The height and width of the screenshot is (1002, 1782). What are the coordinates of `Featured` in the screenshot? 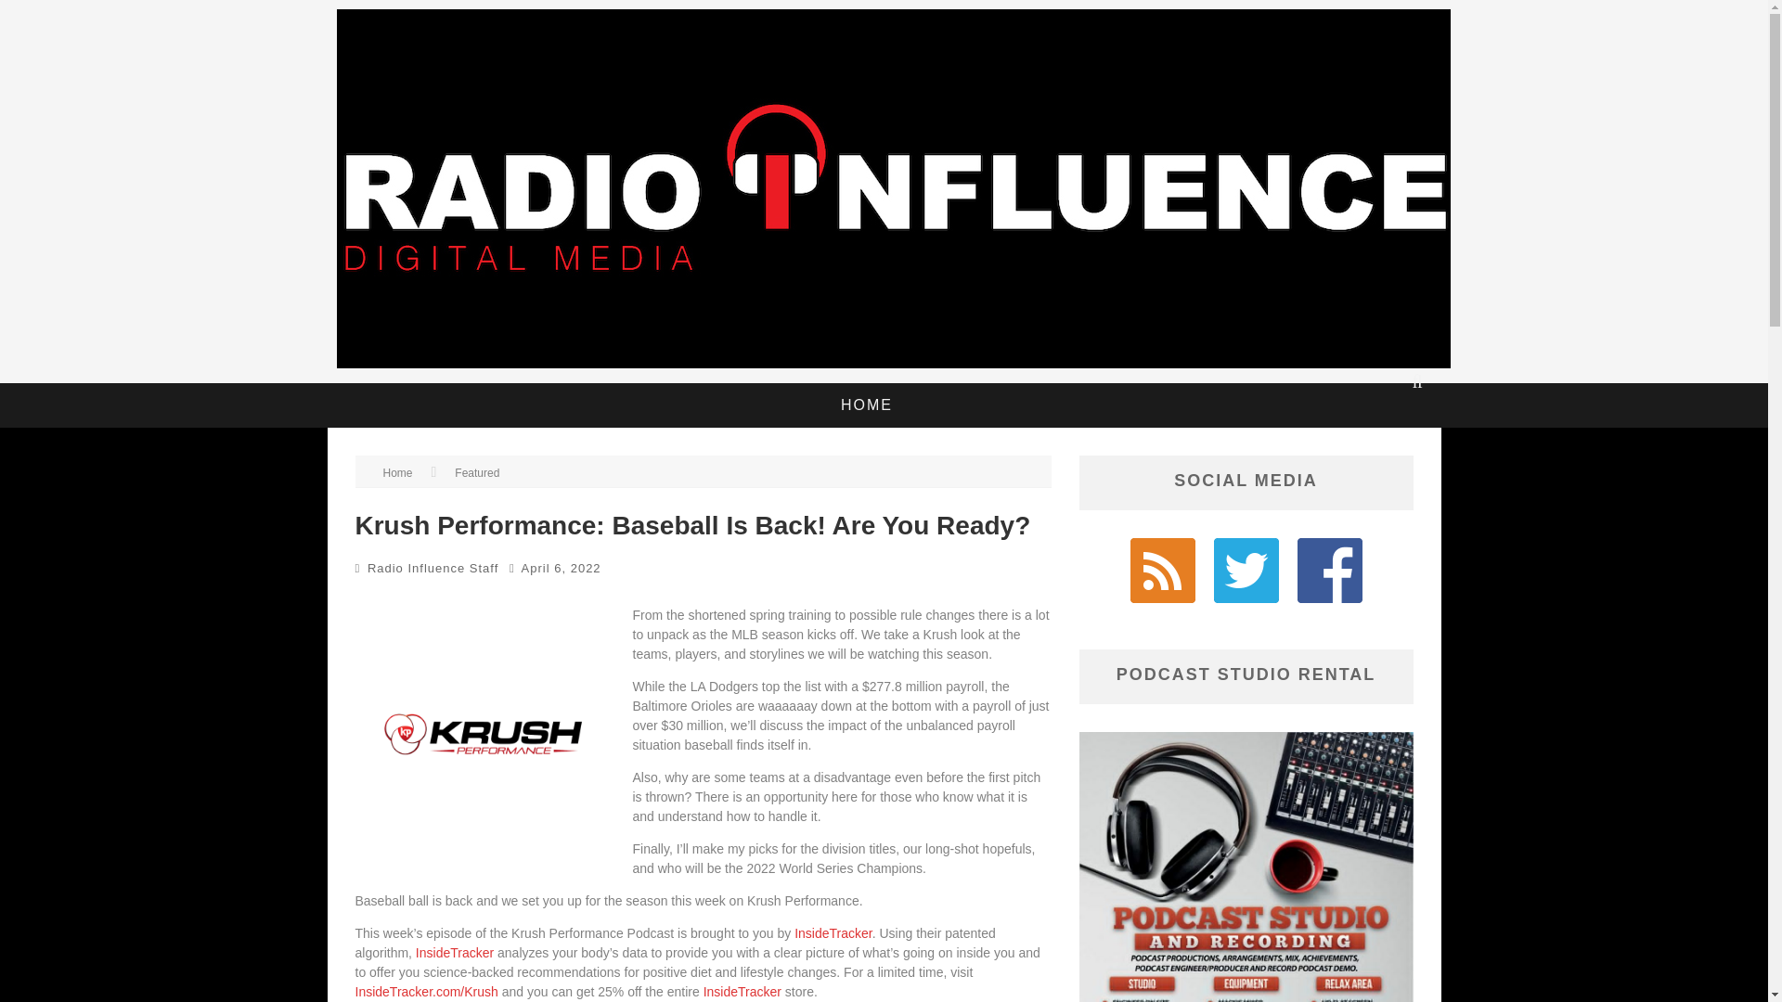 It's located at (476, 473).